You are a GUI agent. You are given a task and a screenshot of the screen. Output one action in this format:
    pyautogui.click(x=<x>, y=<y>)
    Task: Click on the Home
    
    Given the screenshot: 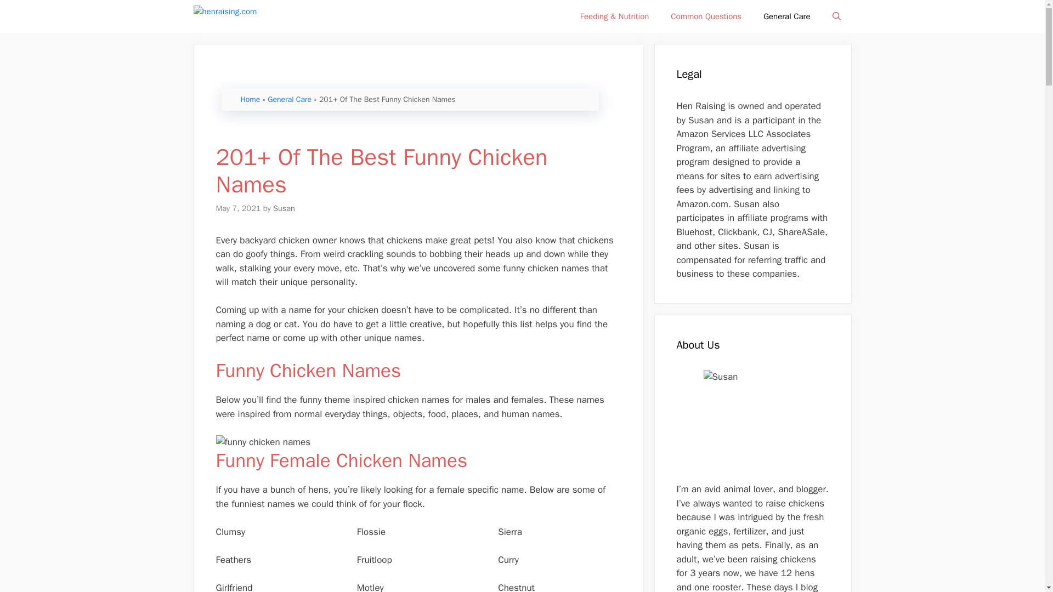 What is the action you would take?
    pyautogui.click(x=250, y=99)
    